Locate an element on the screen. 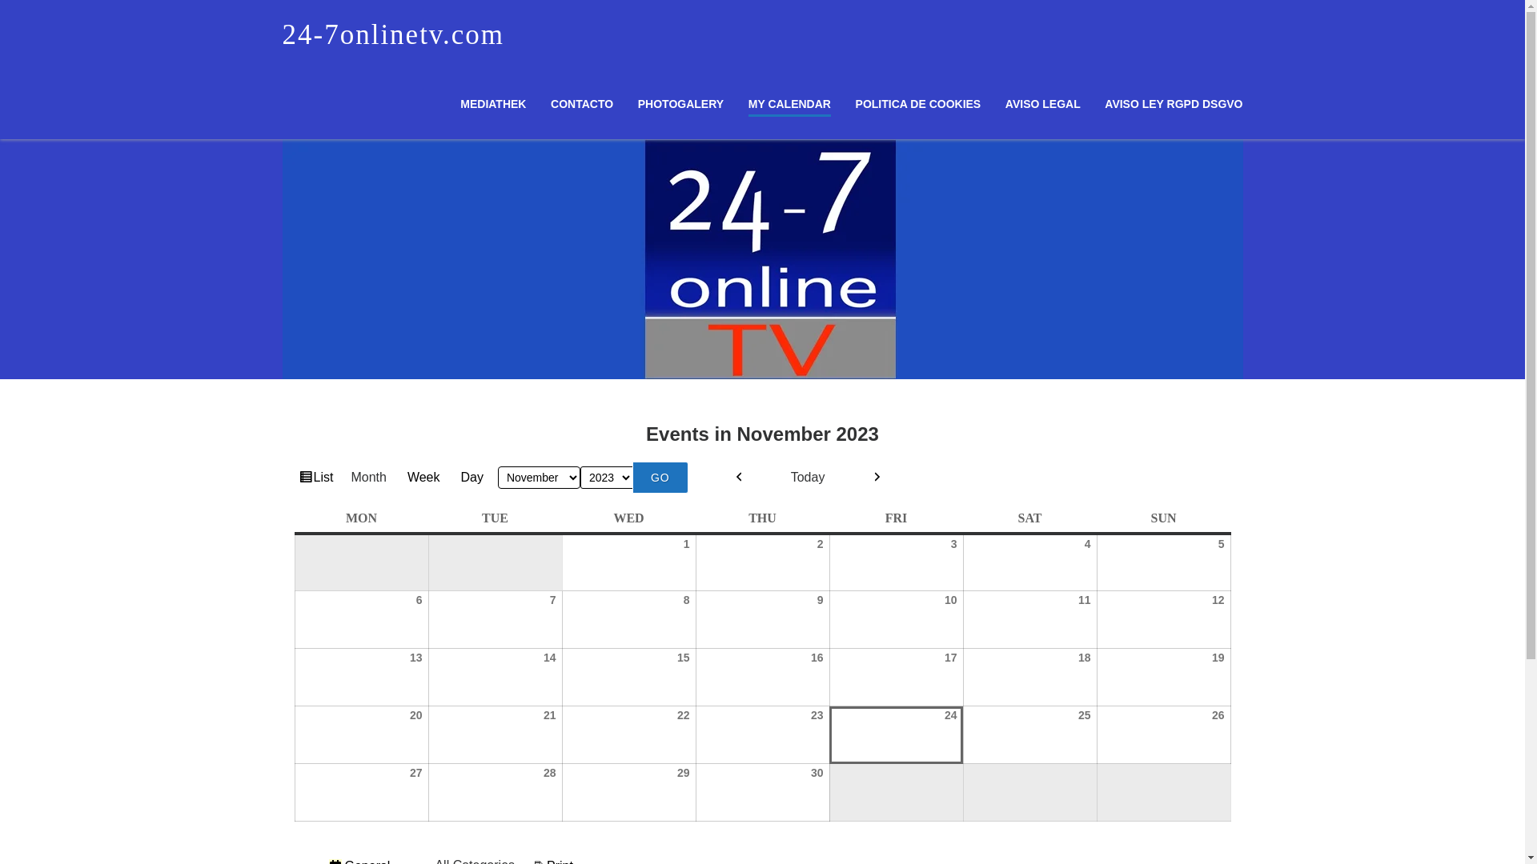 This screenshot has width=1537, height=864. Week is located at coordinates (424, 478).